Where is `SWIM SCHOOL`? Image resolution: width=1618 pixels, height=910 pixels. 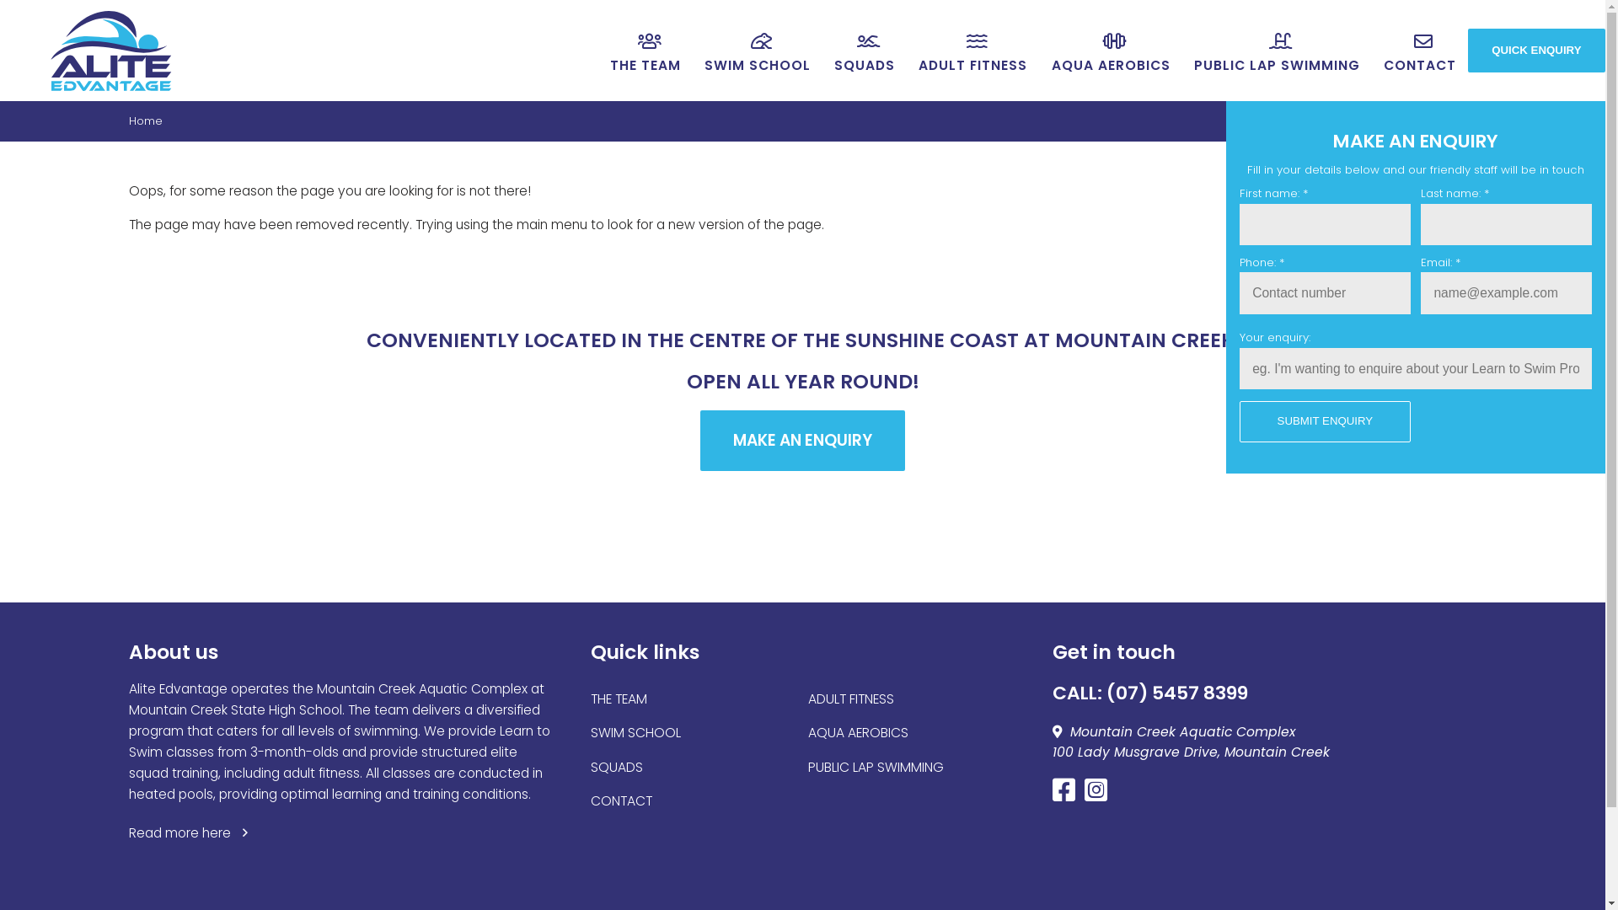
SWIM SCHOOL is located at coordinates (758, 51).